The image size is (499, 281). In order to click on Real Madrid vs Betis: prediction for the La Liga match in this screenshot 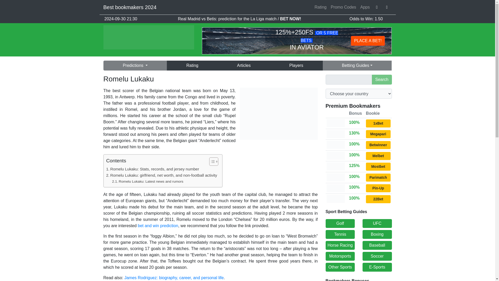, I will do `click(227, 19)`.